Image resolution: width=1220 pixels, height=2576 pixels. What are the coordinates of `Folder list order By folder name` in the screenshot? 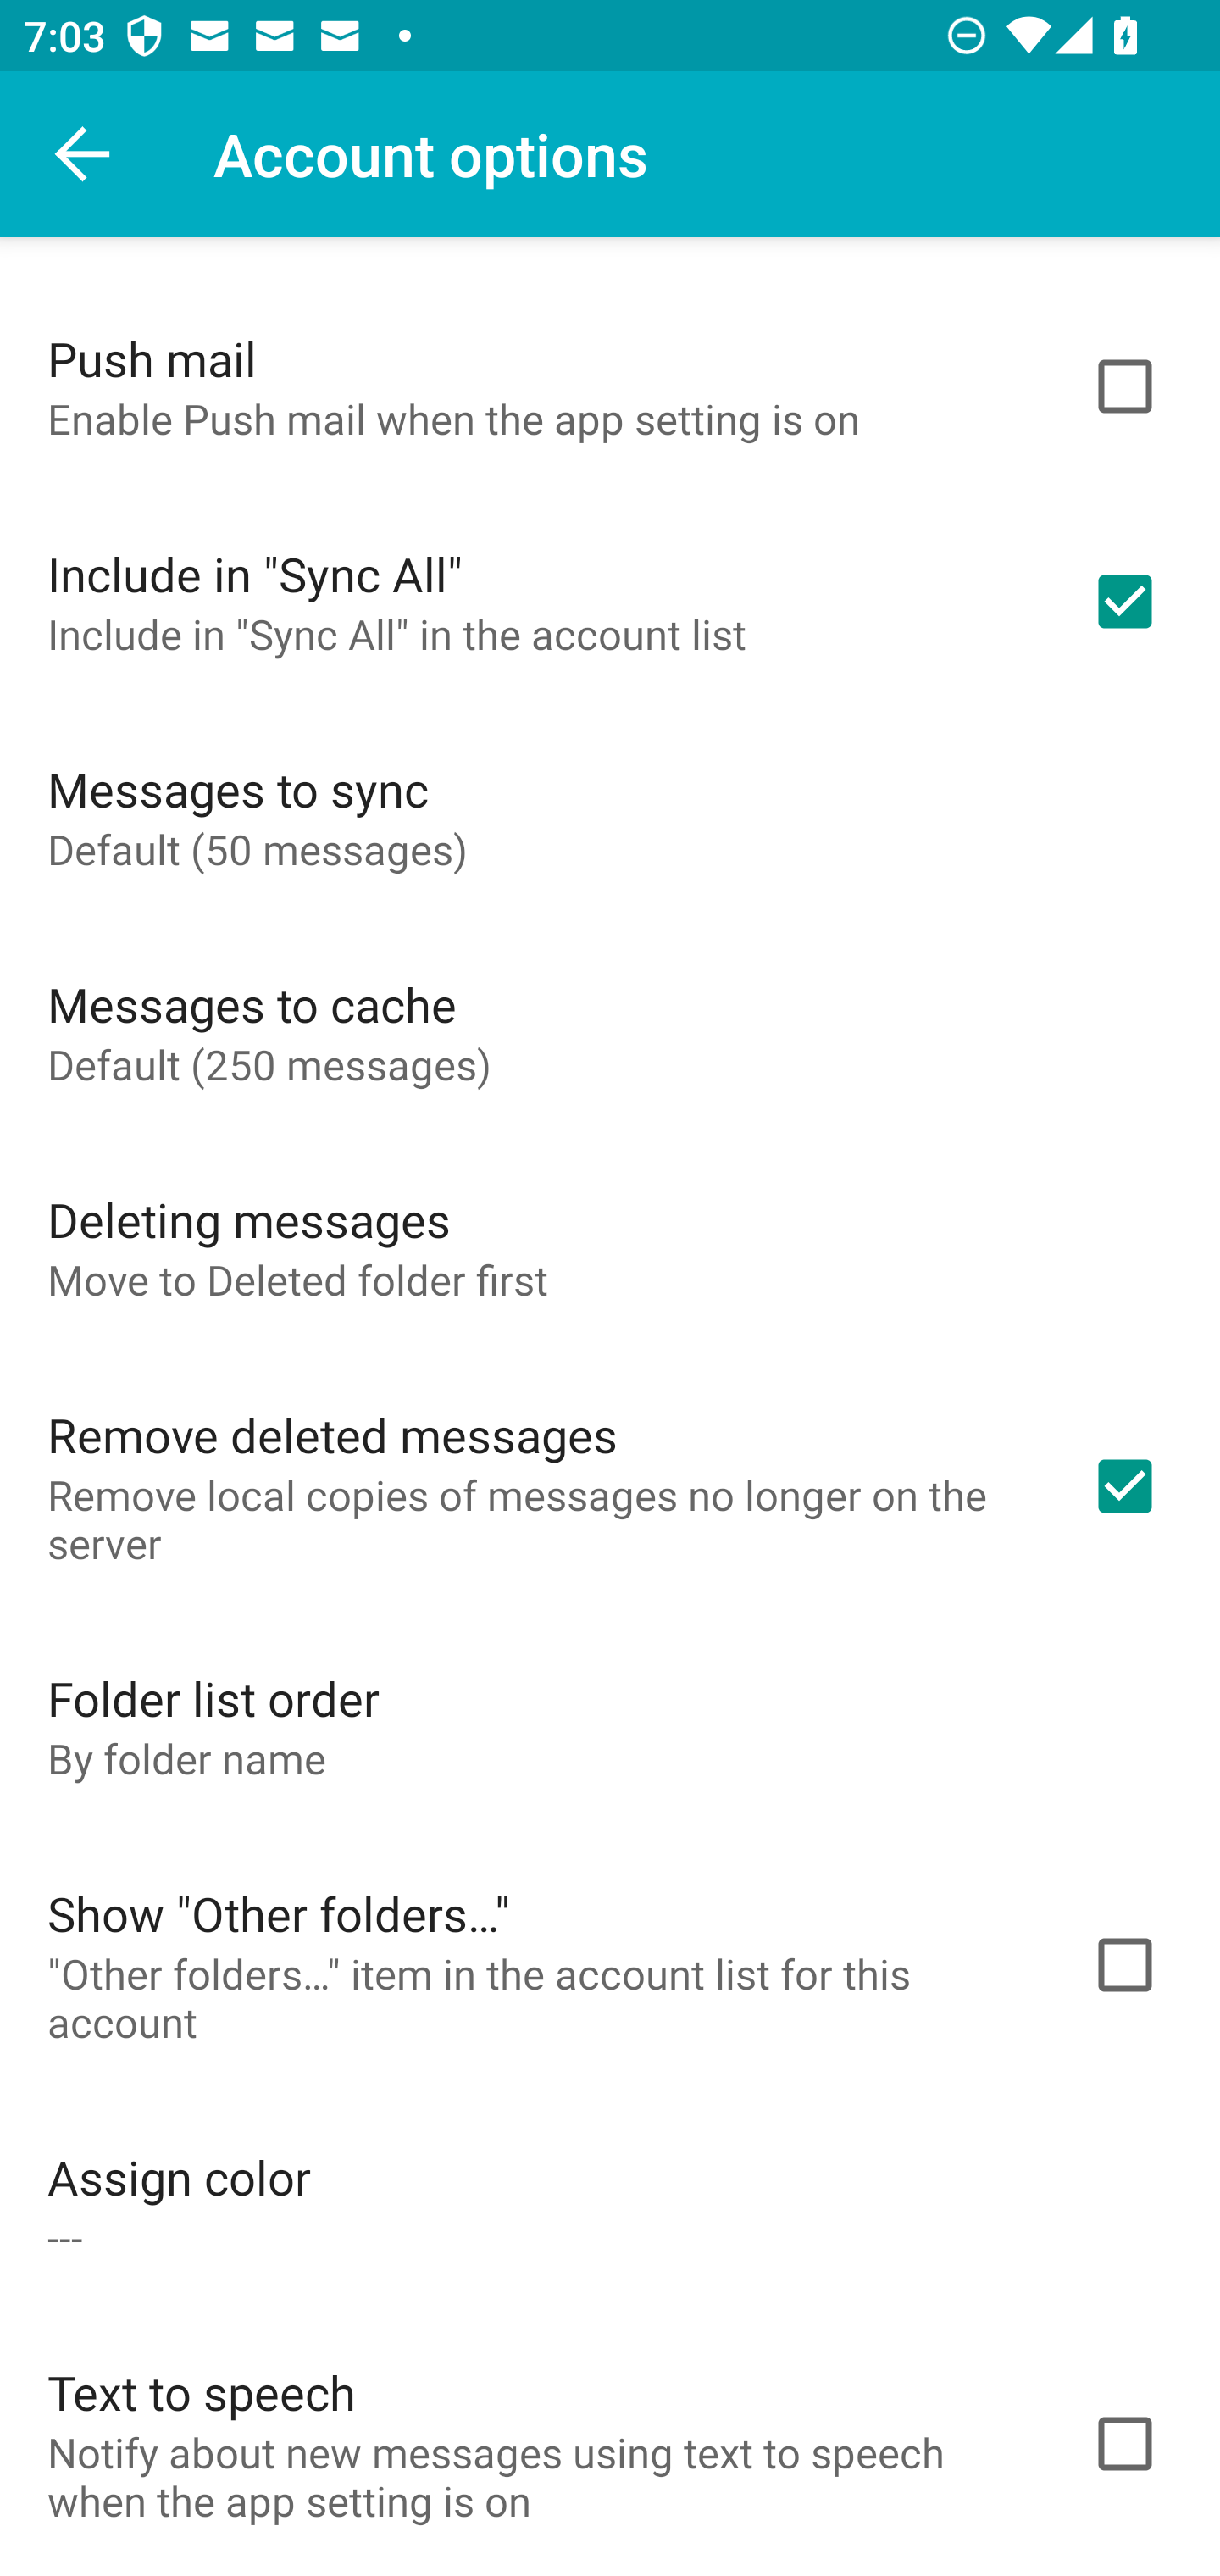 It's located at (610, 1725).